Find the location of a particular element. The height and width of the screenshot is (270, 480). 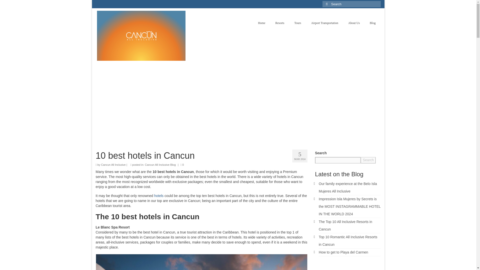

Cancun All Inclusive is located at coordinates (113, 165).